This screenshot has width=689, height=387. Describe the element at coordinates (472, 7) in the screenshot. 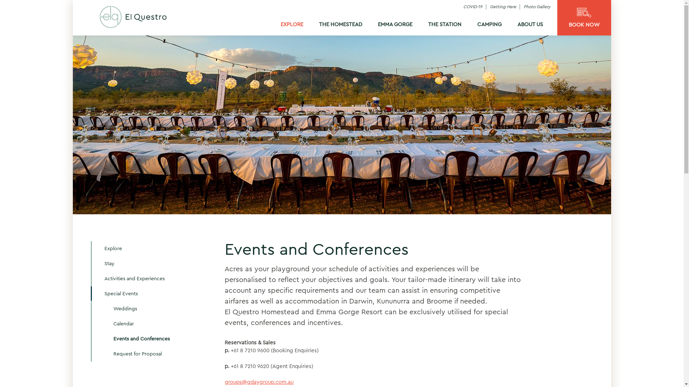

I see `COVID-19` at that location.